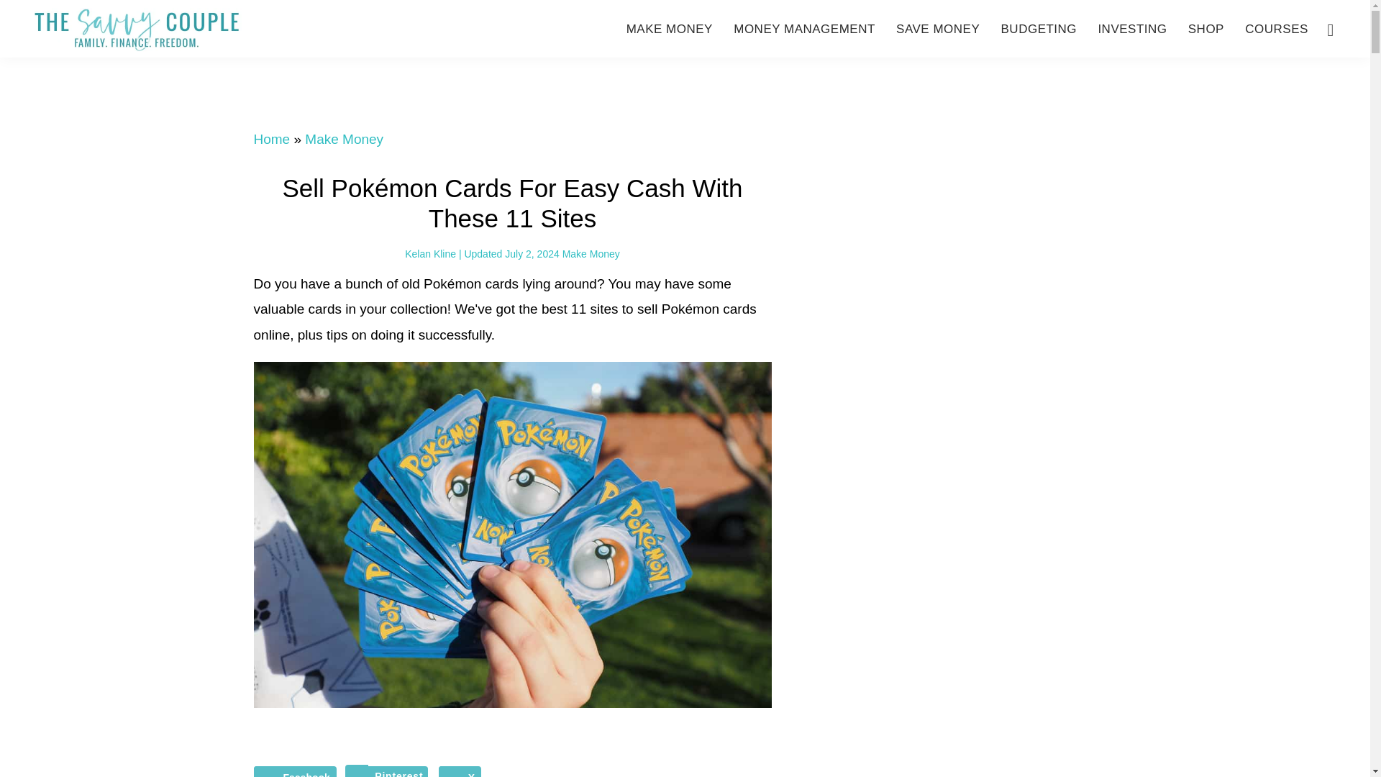  I want to click on X, so click(460, 771).